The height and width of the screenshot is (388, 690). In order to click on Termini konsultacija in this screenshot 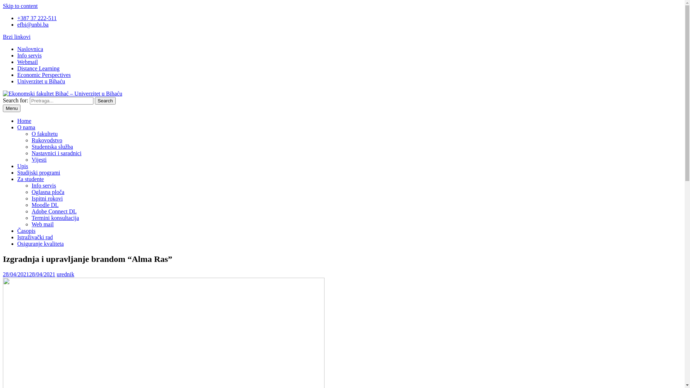, I will do `click(55, 218)`.